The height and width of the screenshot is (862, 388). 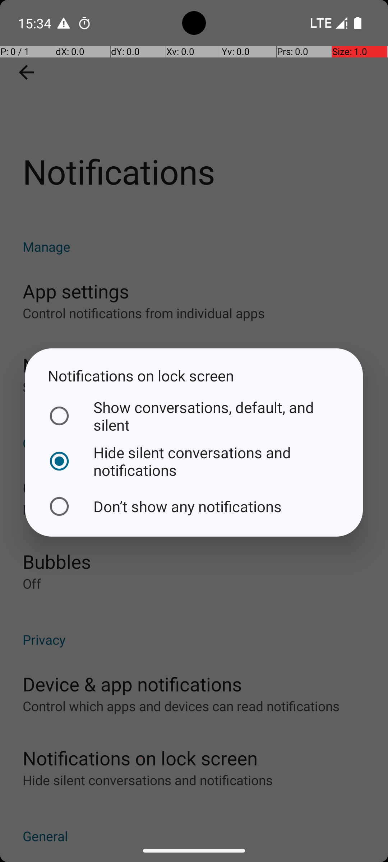 I want to click on Don’t show any notifications, so click(x=192, y=506).